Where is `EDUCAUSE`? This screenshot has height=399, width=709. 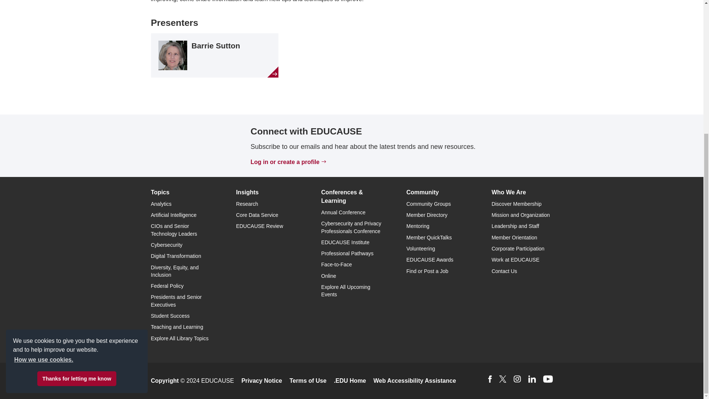
EDUCAUSE is located at coordinates (188, 146).